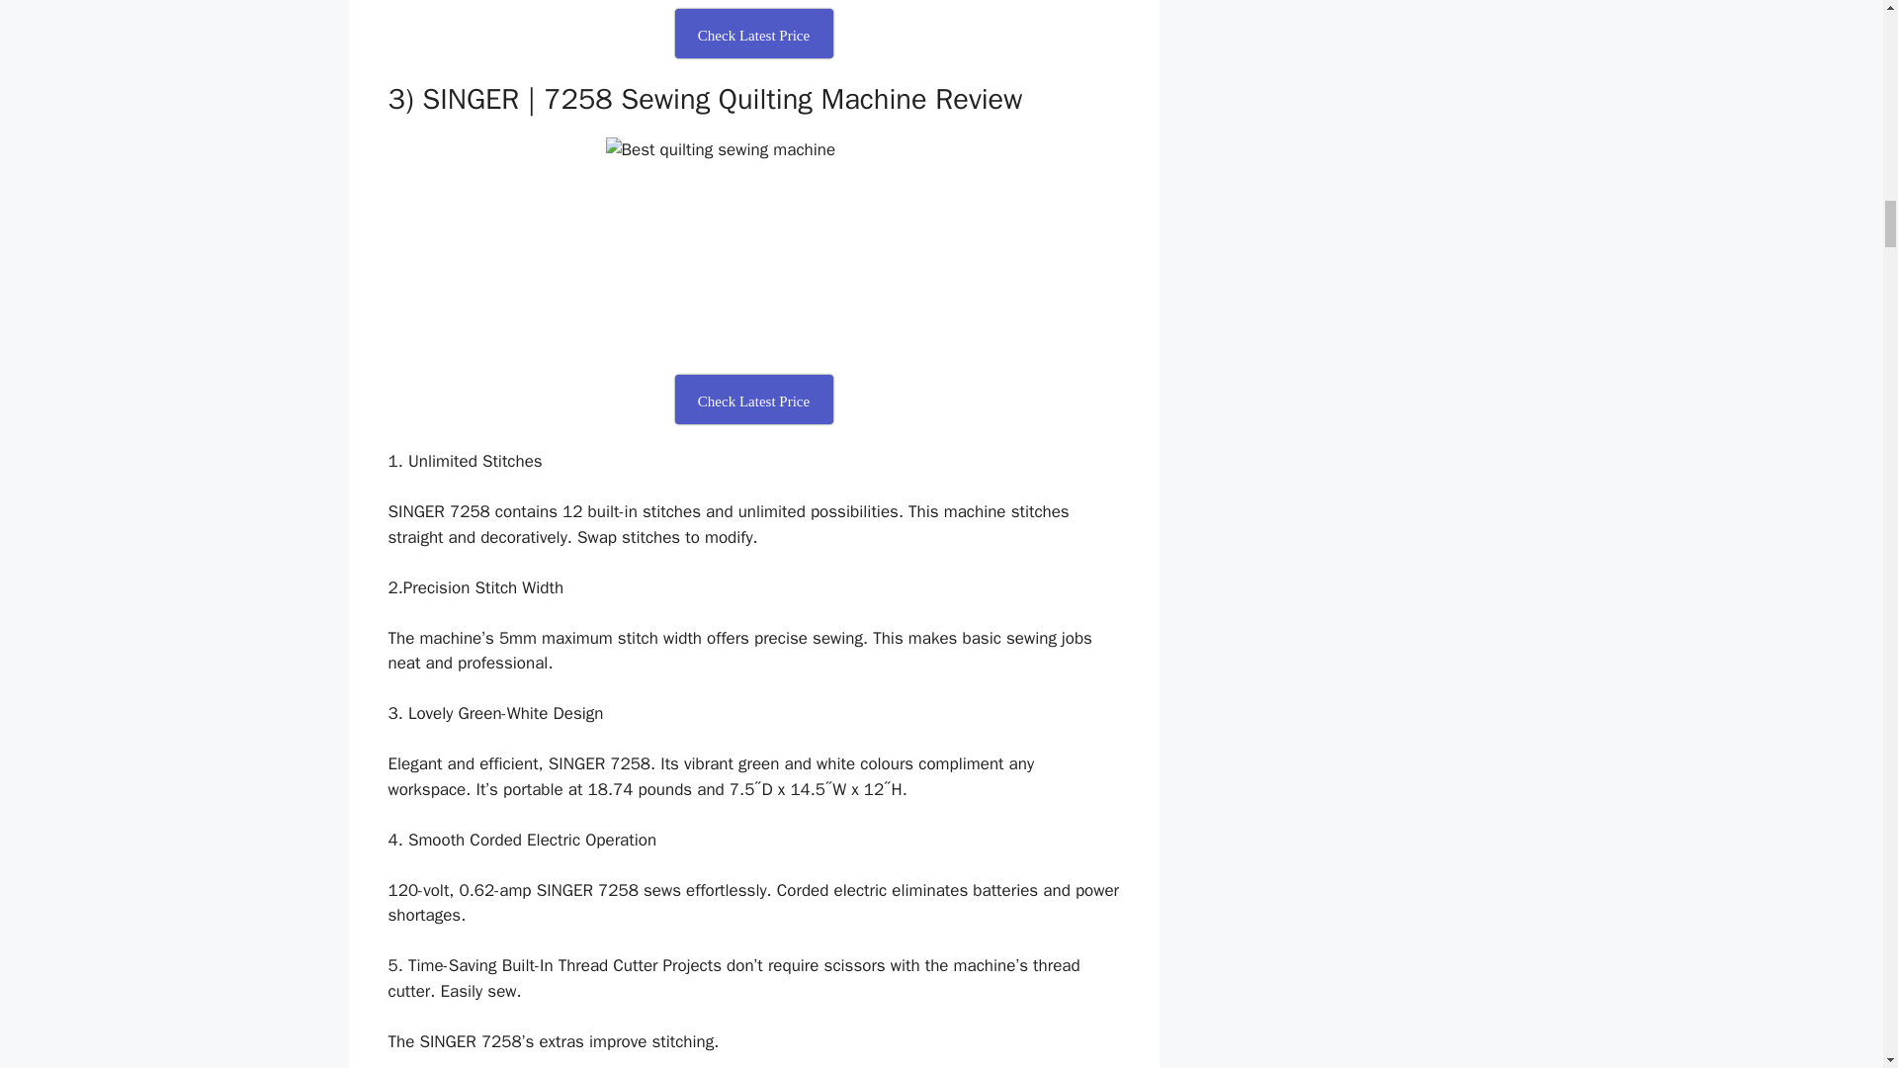 The width and height of the screenshot is (1898, 1068). What do you see at coordinates (753, 400) in the screenshot?
I see `Check Latest Price` at bounding box center [753, 400].